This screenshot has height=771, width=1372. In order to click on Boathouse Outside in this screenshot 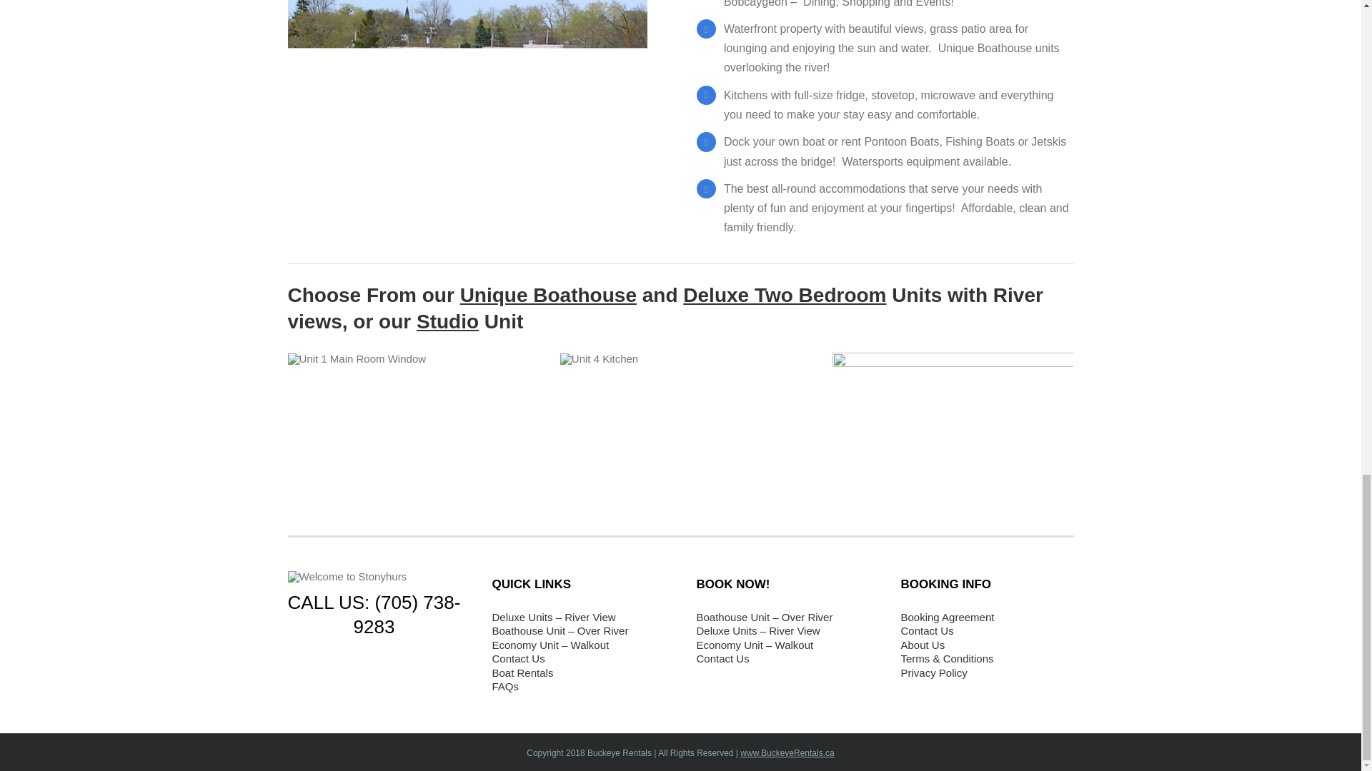, I will do `click(953, 433)`.